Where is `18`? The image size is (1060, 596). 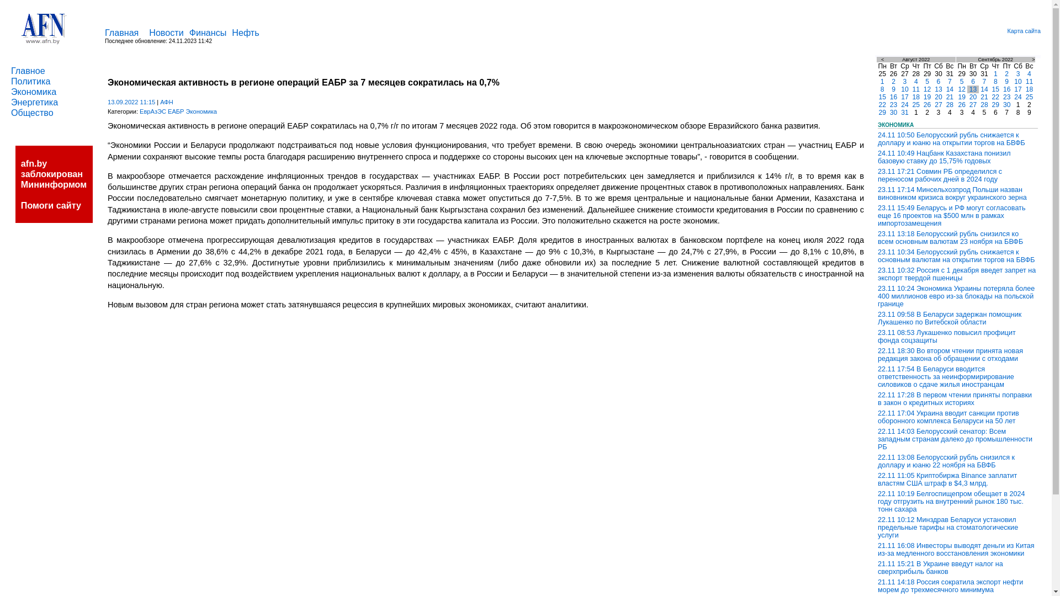 18 is located at coordinates (1030, 89).